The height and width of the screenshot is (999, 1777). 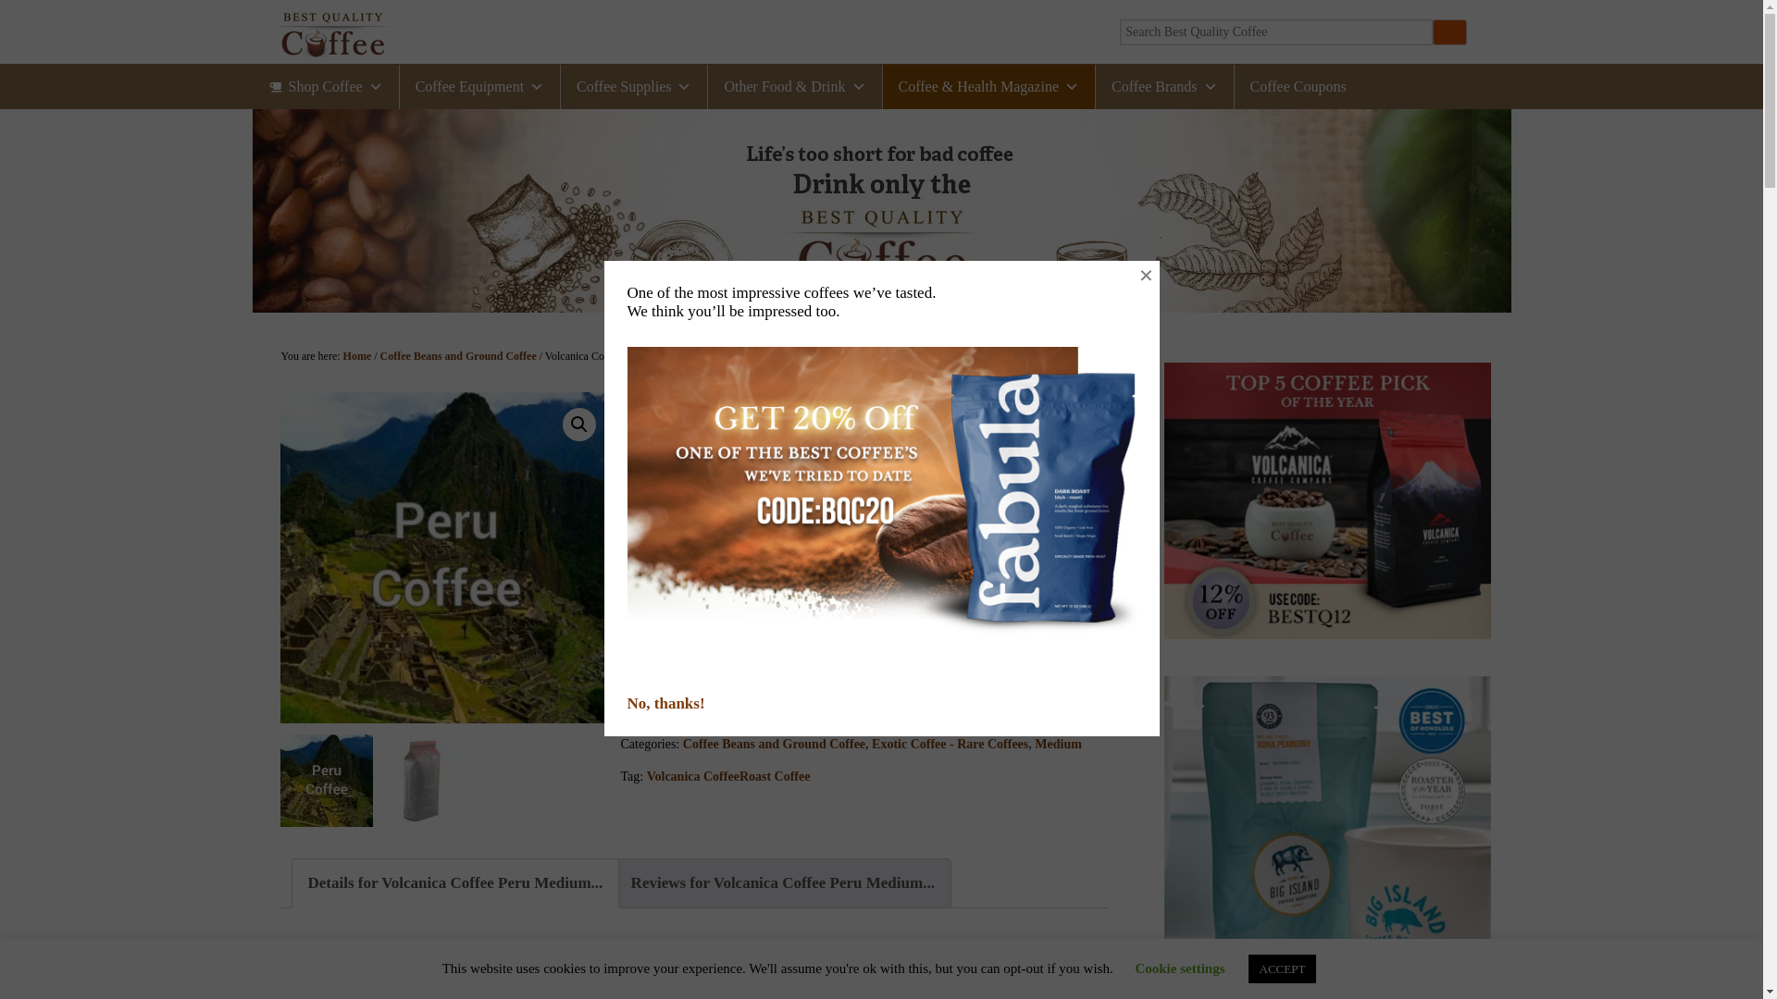 What do you see at coordinates (1299, 87) in the screenshot?
I see `Coffee Coupons` at bounding box center [1299, 87].